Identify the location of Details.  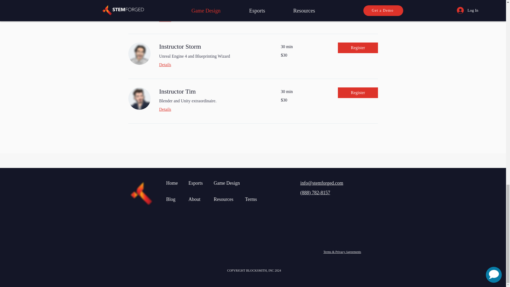
(213, 109).